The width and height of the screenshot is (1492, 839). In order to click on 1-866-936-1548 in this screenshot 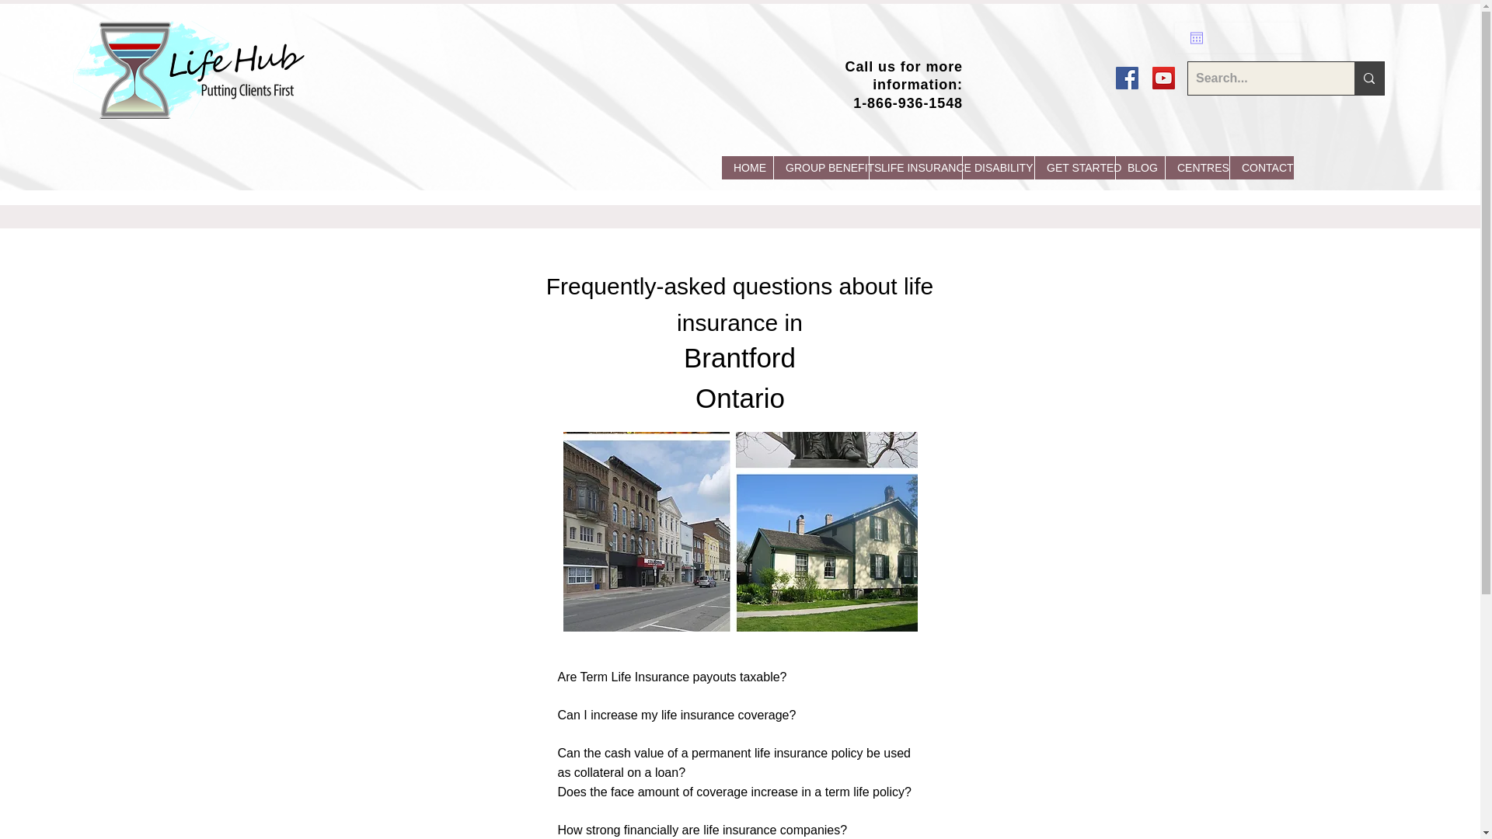, I will do `click(908, 103)`.